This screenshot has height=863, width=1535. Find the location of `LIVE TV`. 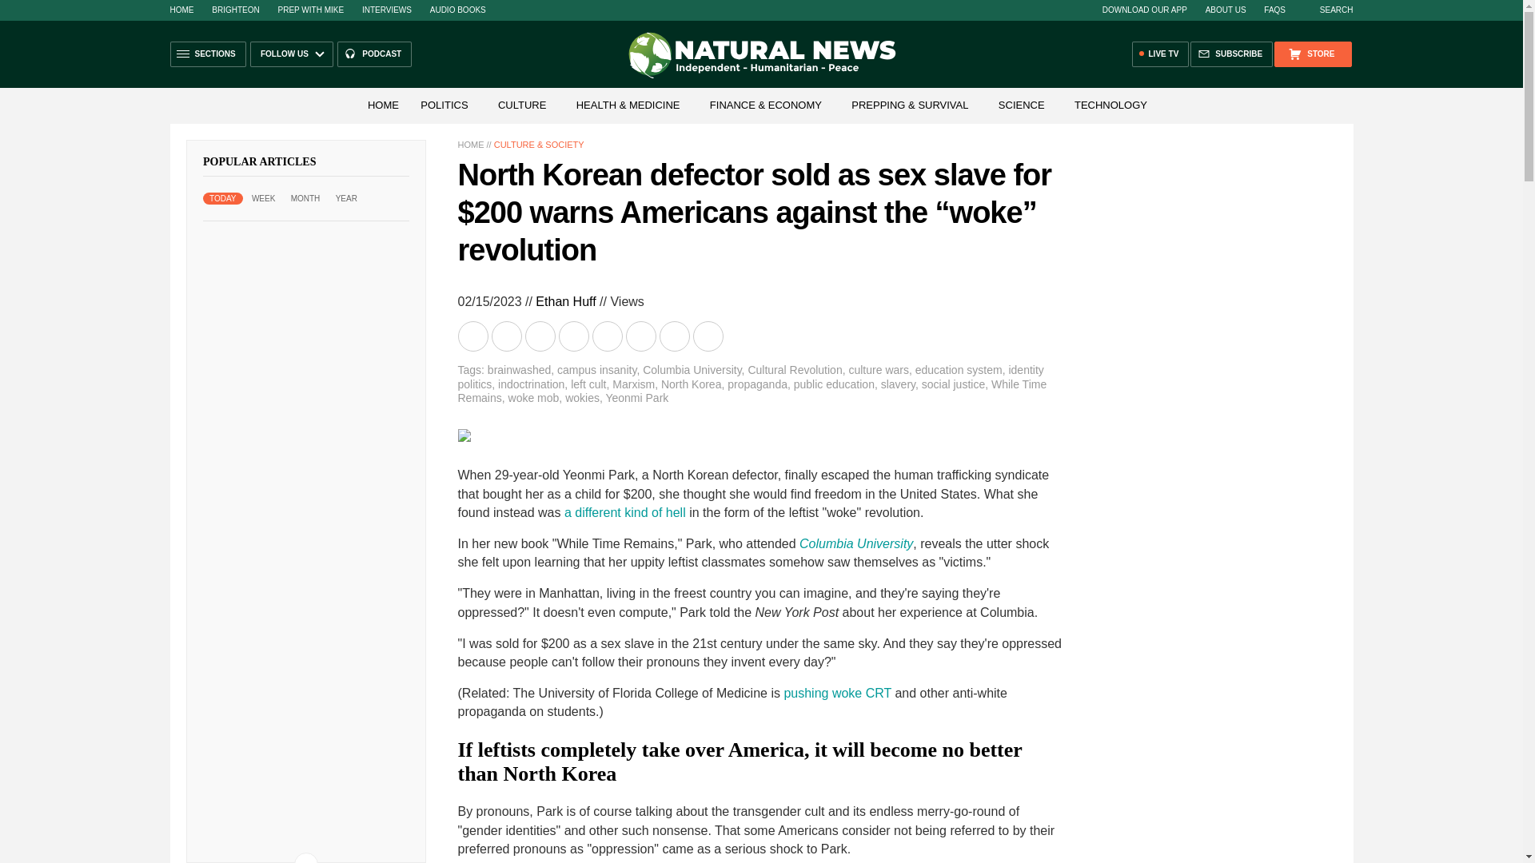

LIVE TV is located at coordinates (1161, 54).